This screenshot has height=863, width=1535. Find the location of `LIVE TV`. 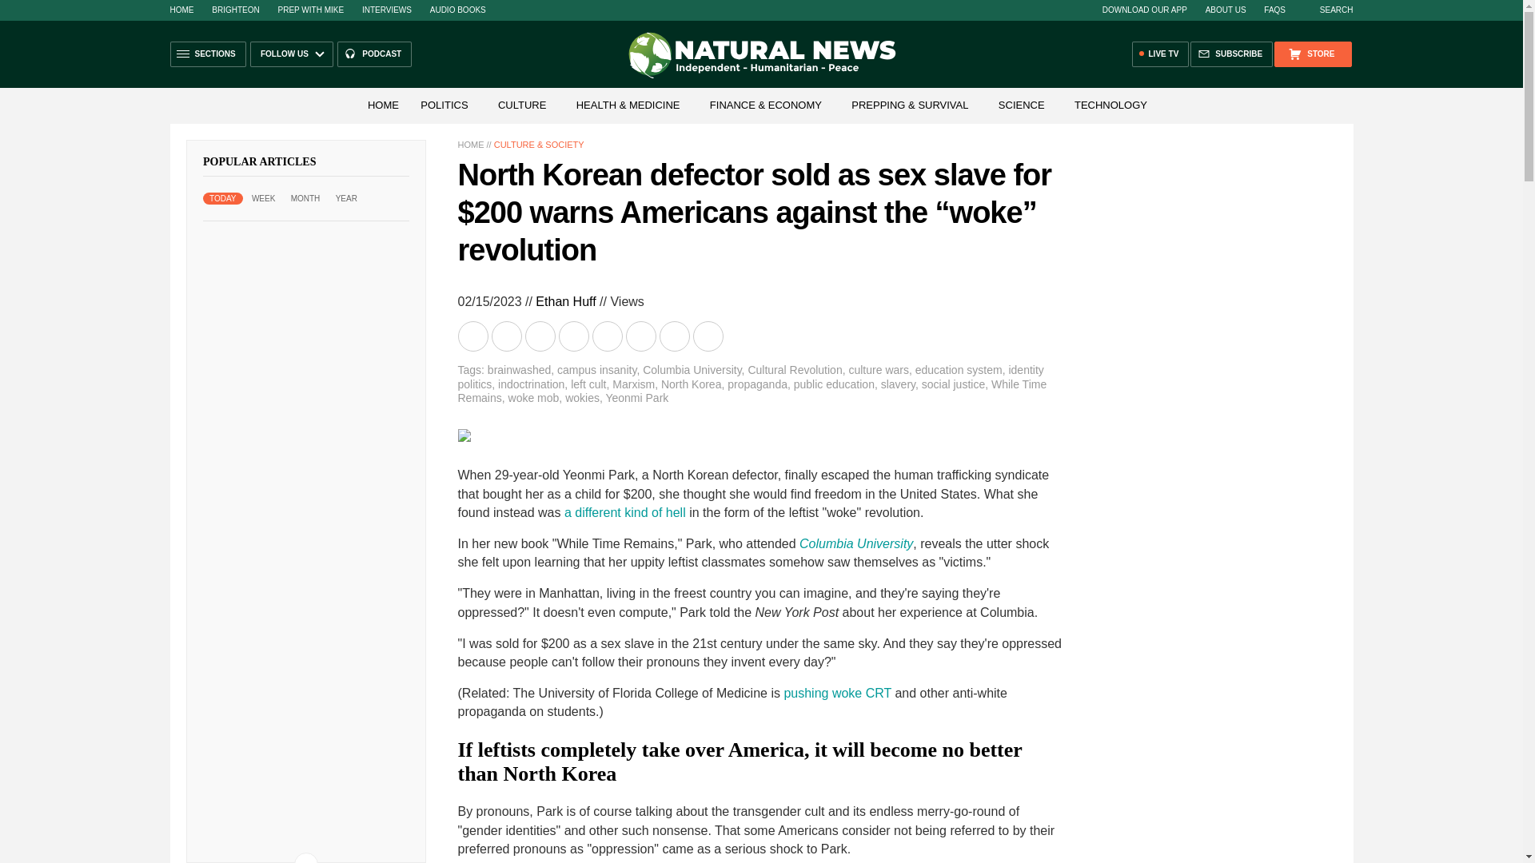

LIVE TV is located at coordinates (1161, 54).